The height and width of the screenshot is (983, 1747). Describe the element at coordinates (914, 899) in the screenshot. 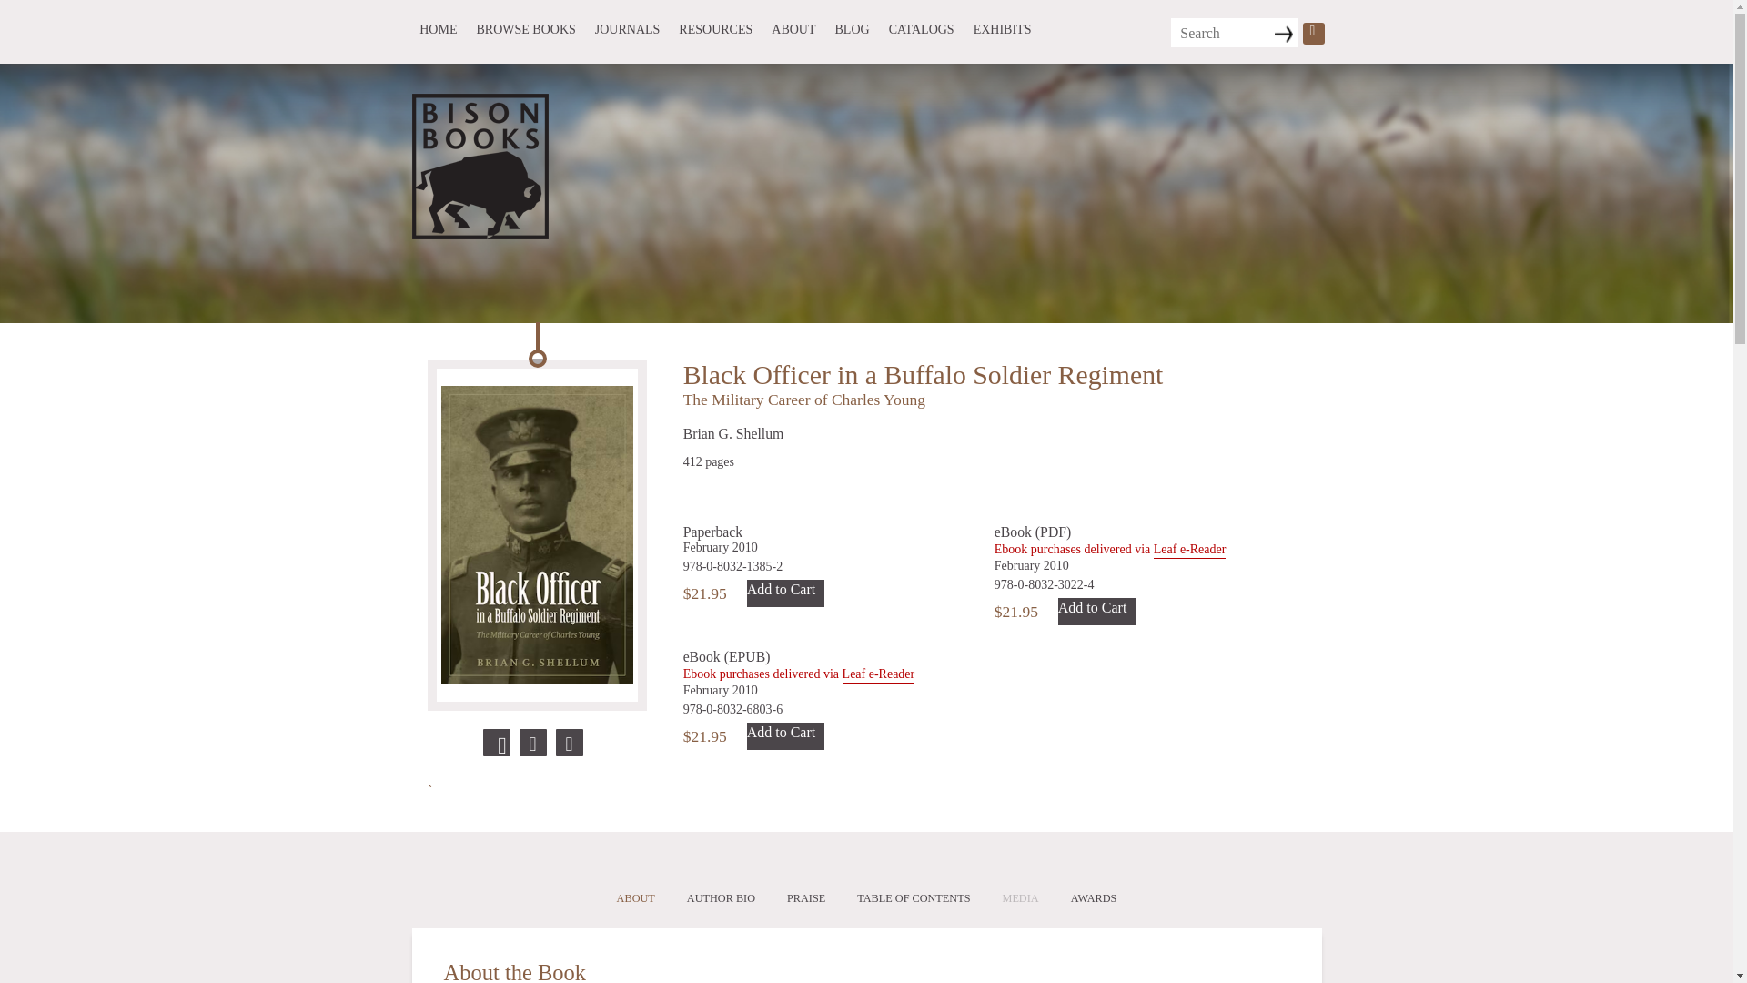

I see `table of contents` at that location.